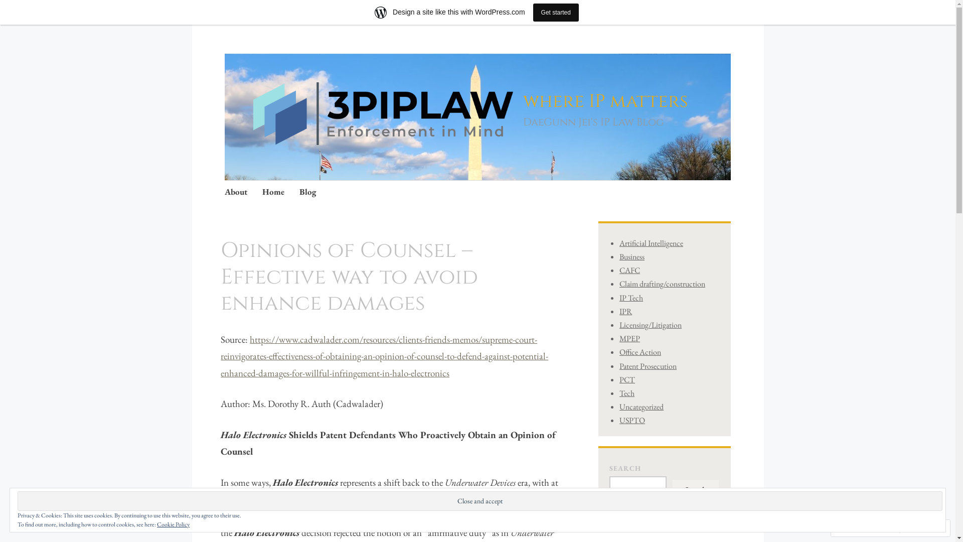  What do you see at coordinates (632, 421) in the screenshot?
I see `USPTO` at bounding box center [632, 421].